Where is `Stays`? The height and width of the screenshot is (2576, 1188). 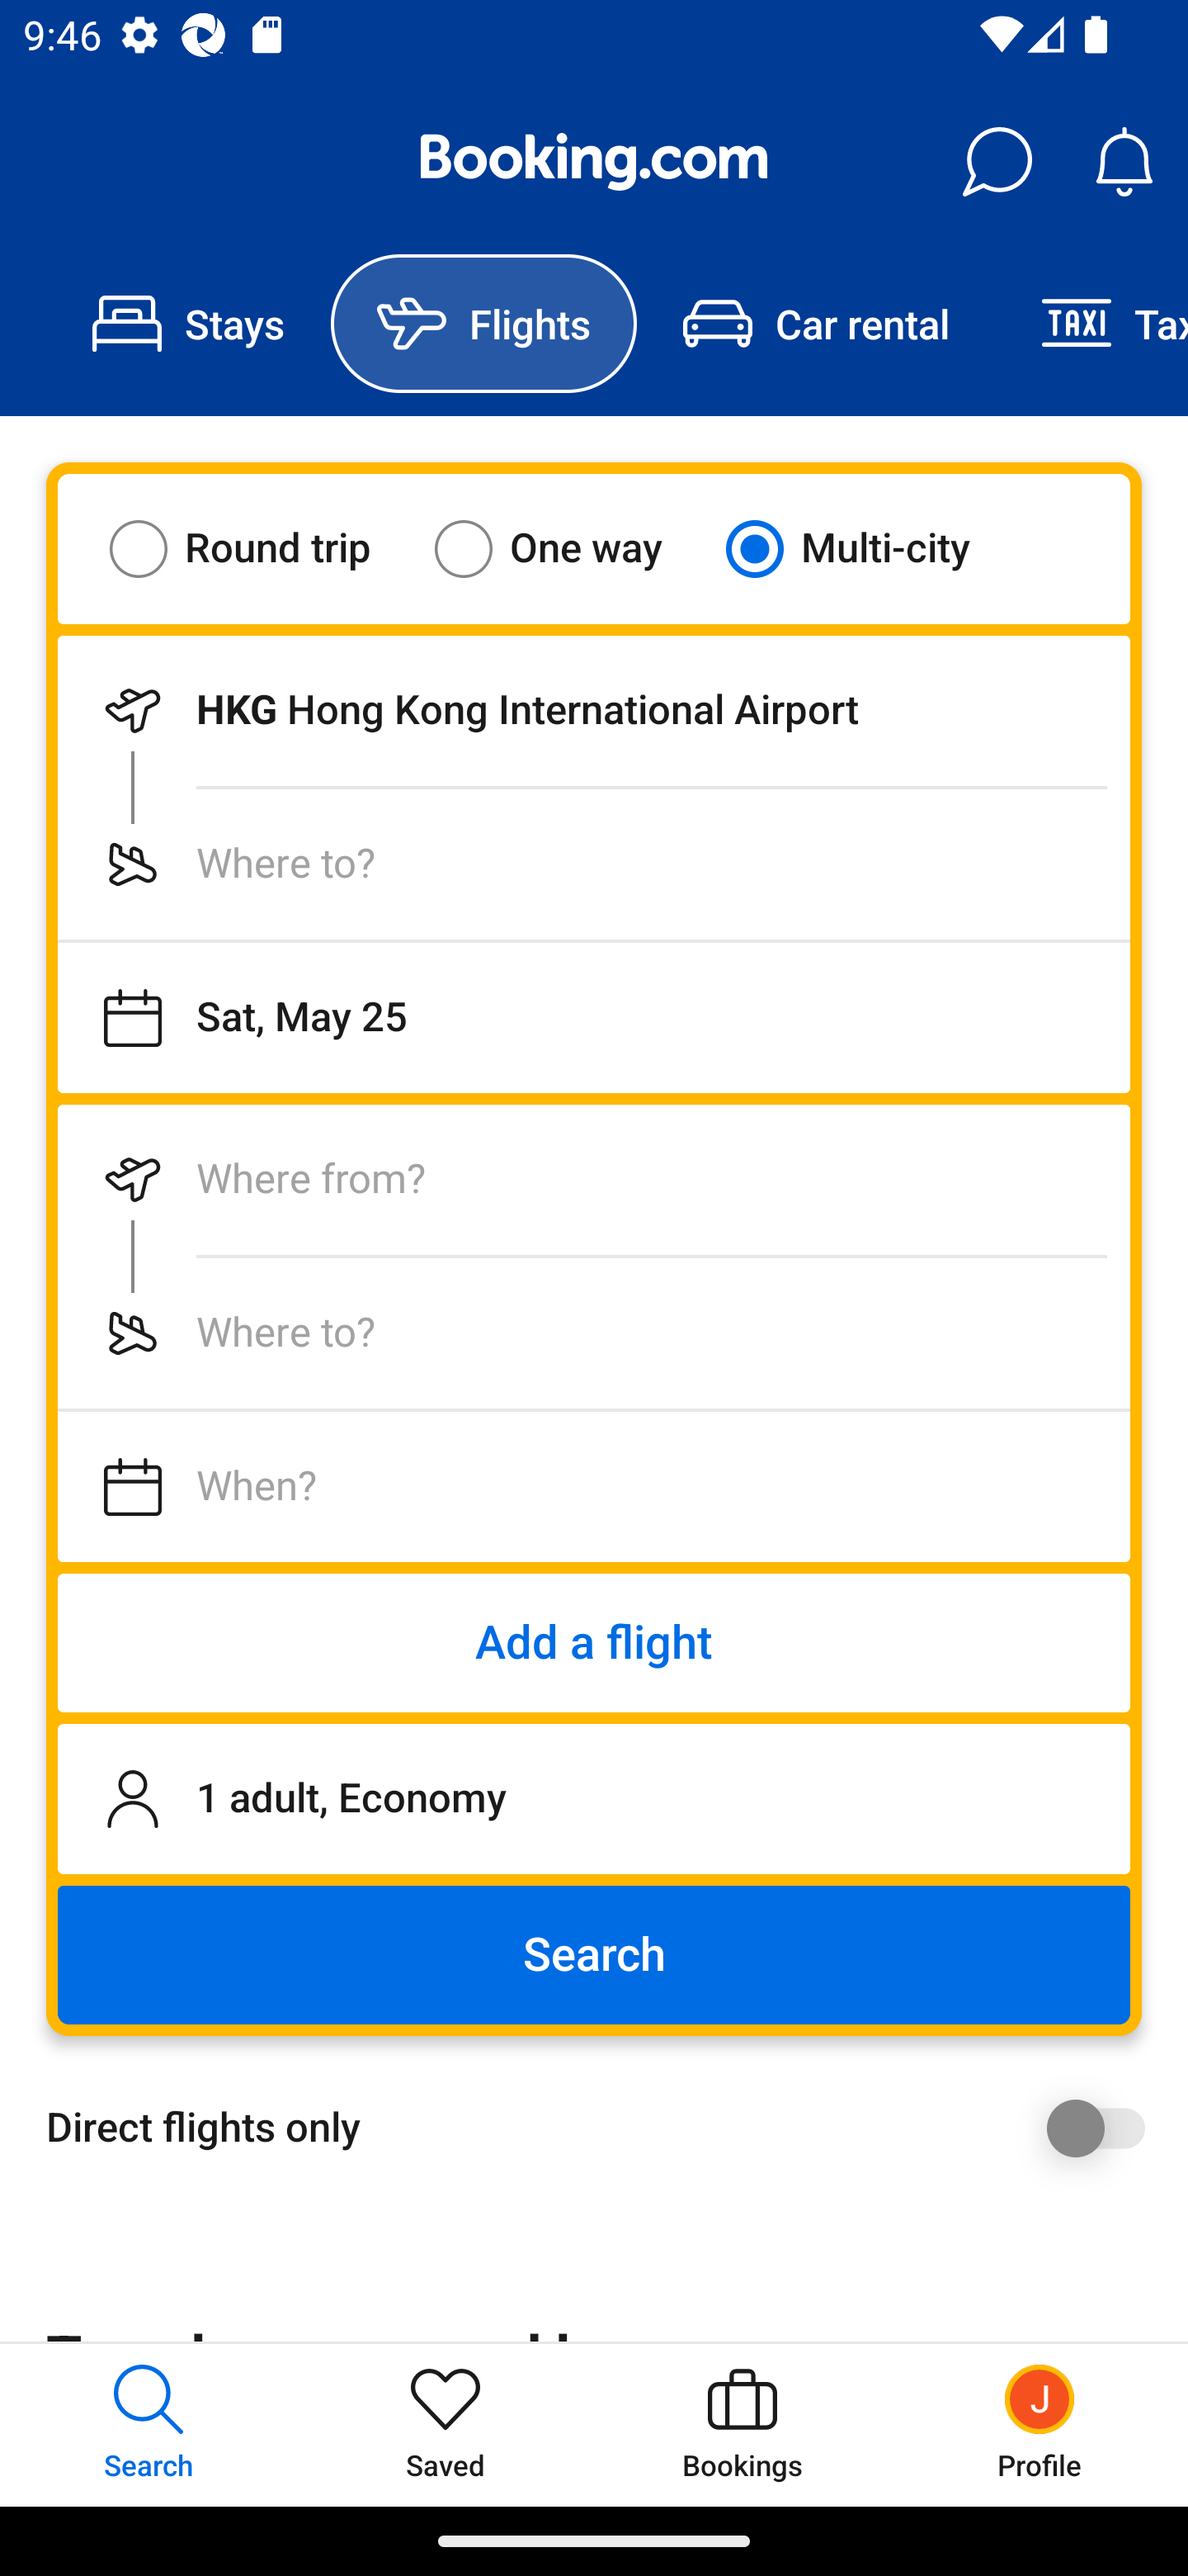 Stays is located at coordinates (188, 324).